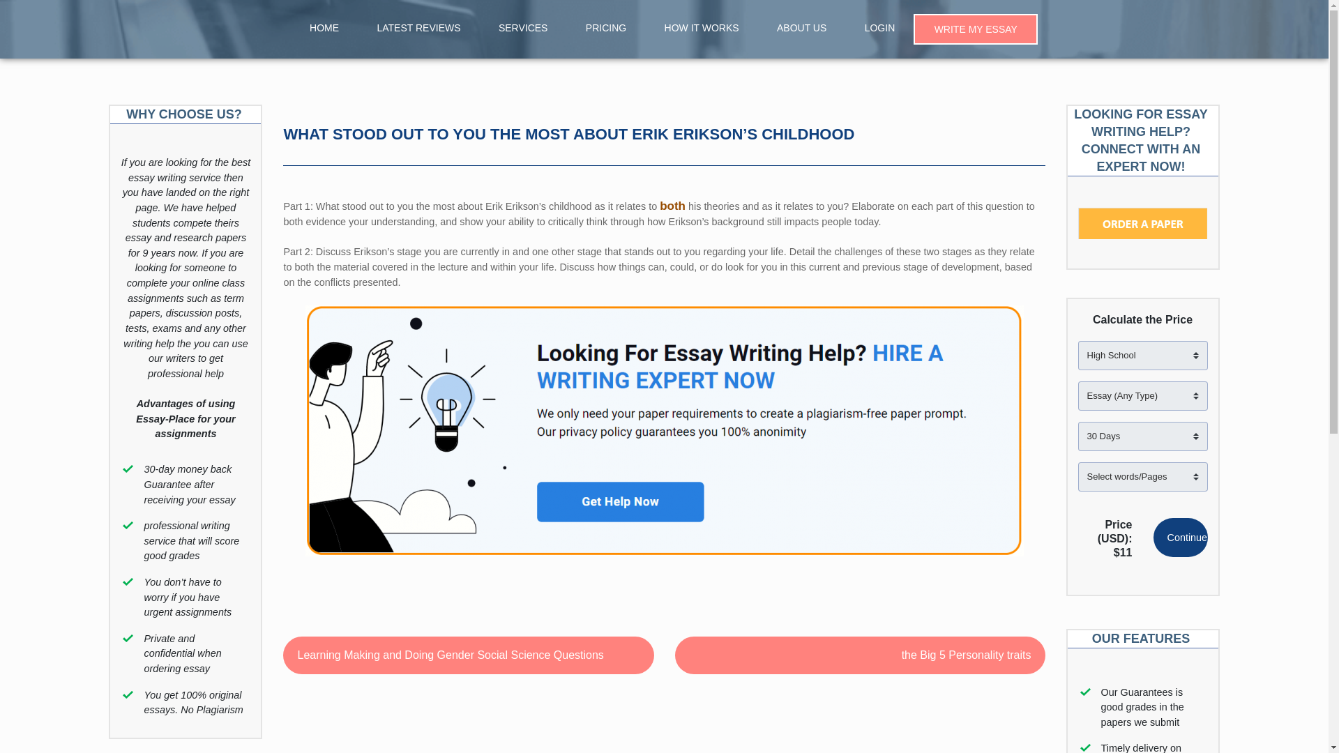 This screenshot has height=753, width=1339. What do you see at coordinates (860, 655) in the screenshot?
I see `the Big 5 Personality traits` at bounding box center [860, 655].